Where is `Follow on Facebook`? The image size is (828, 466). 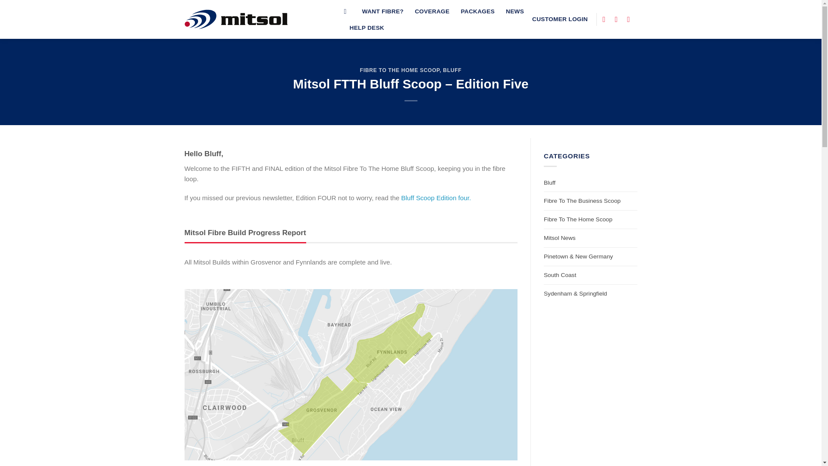
Follow on Facebook is located at coordinates (606, 19).